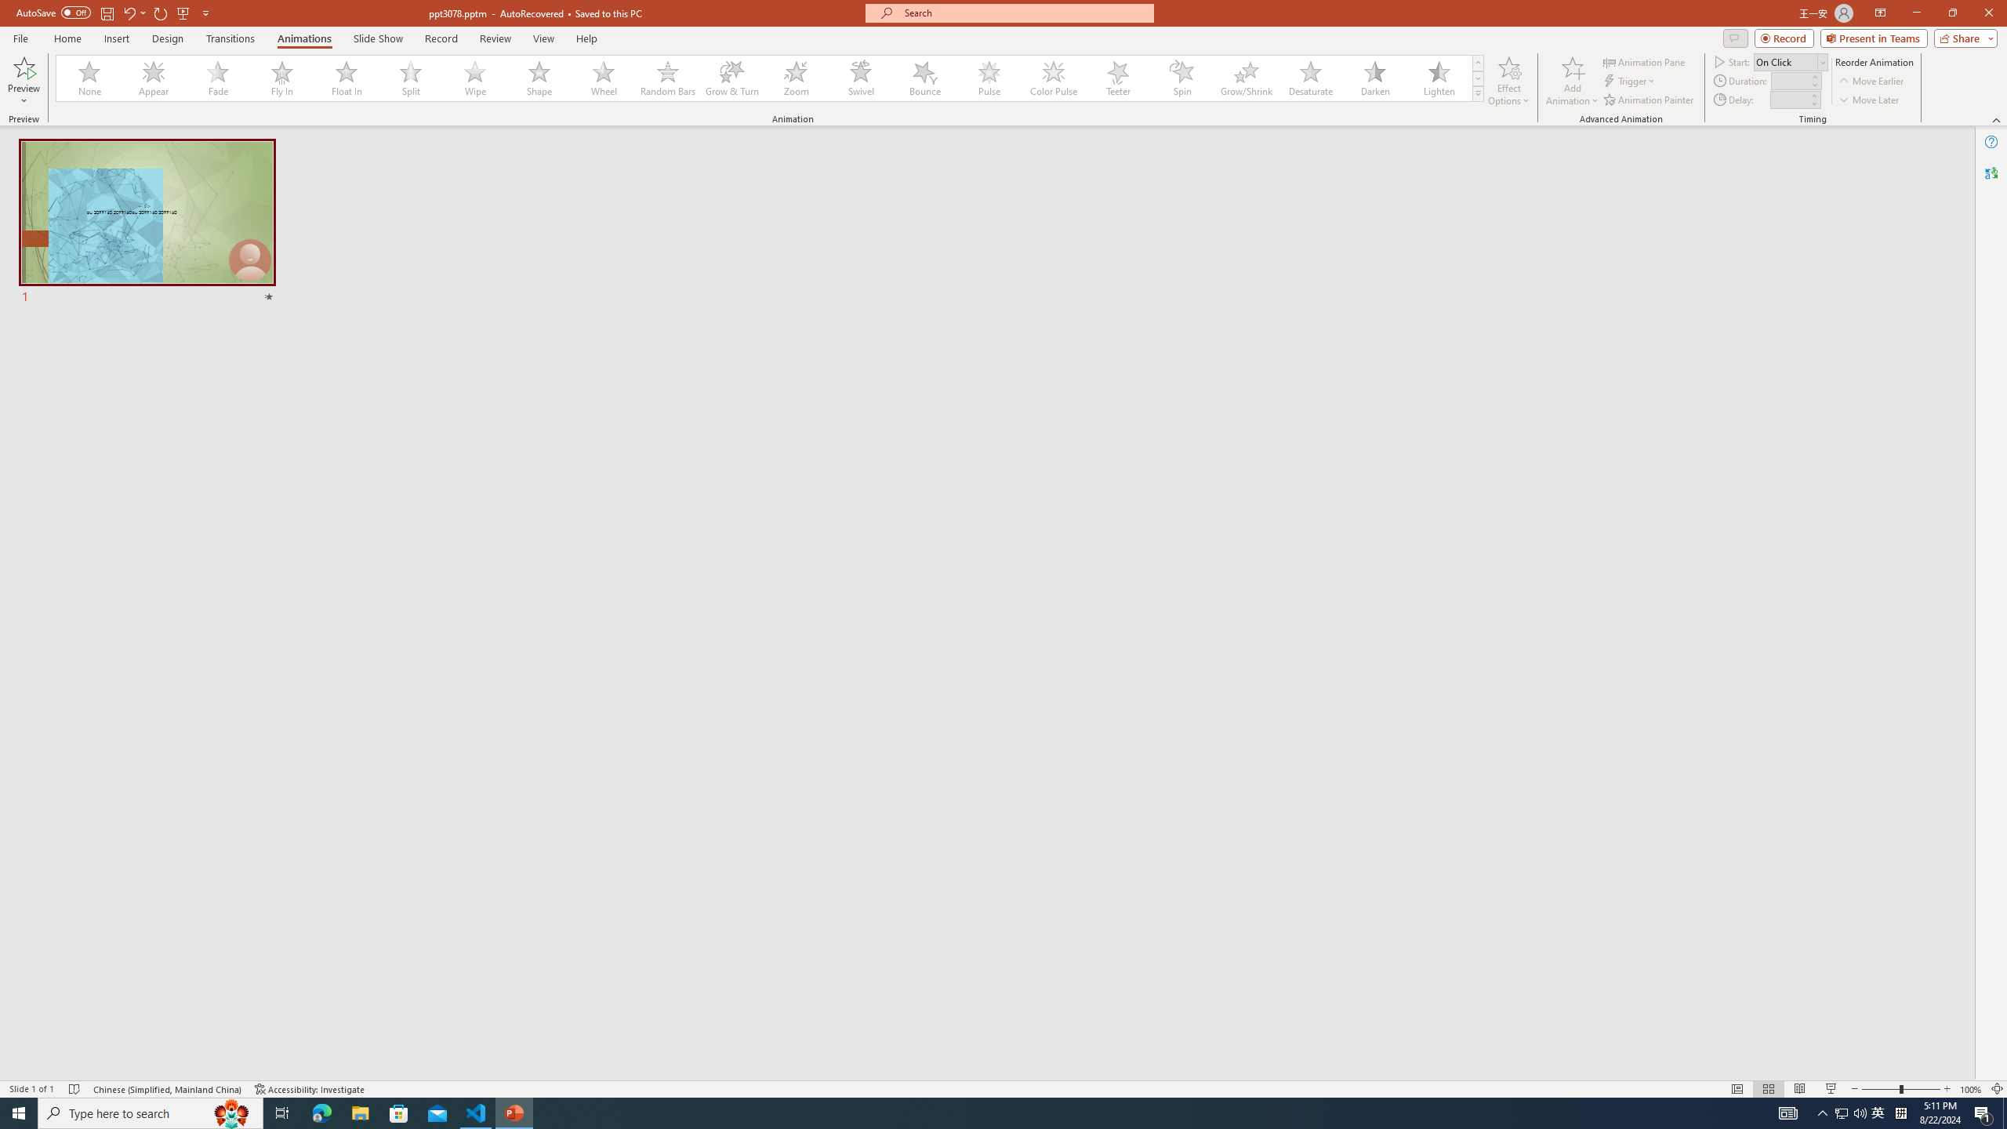  Describe the element at coordinates (989, 78) in the screenshot. I see `Pulse` at that location.